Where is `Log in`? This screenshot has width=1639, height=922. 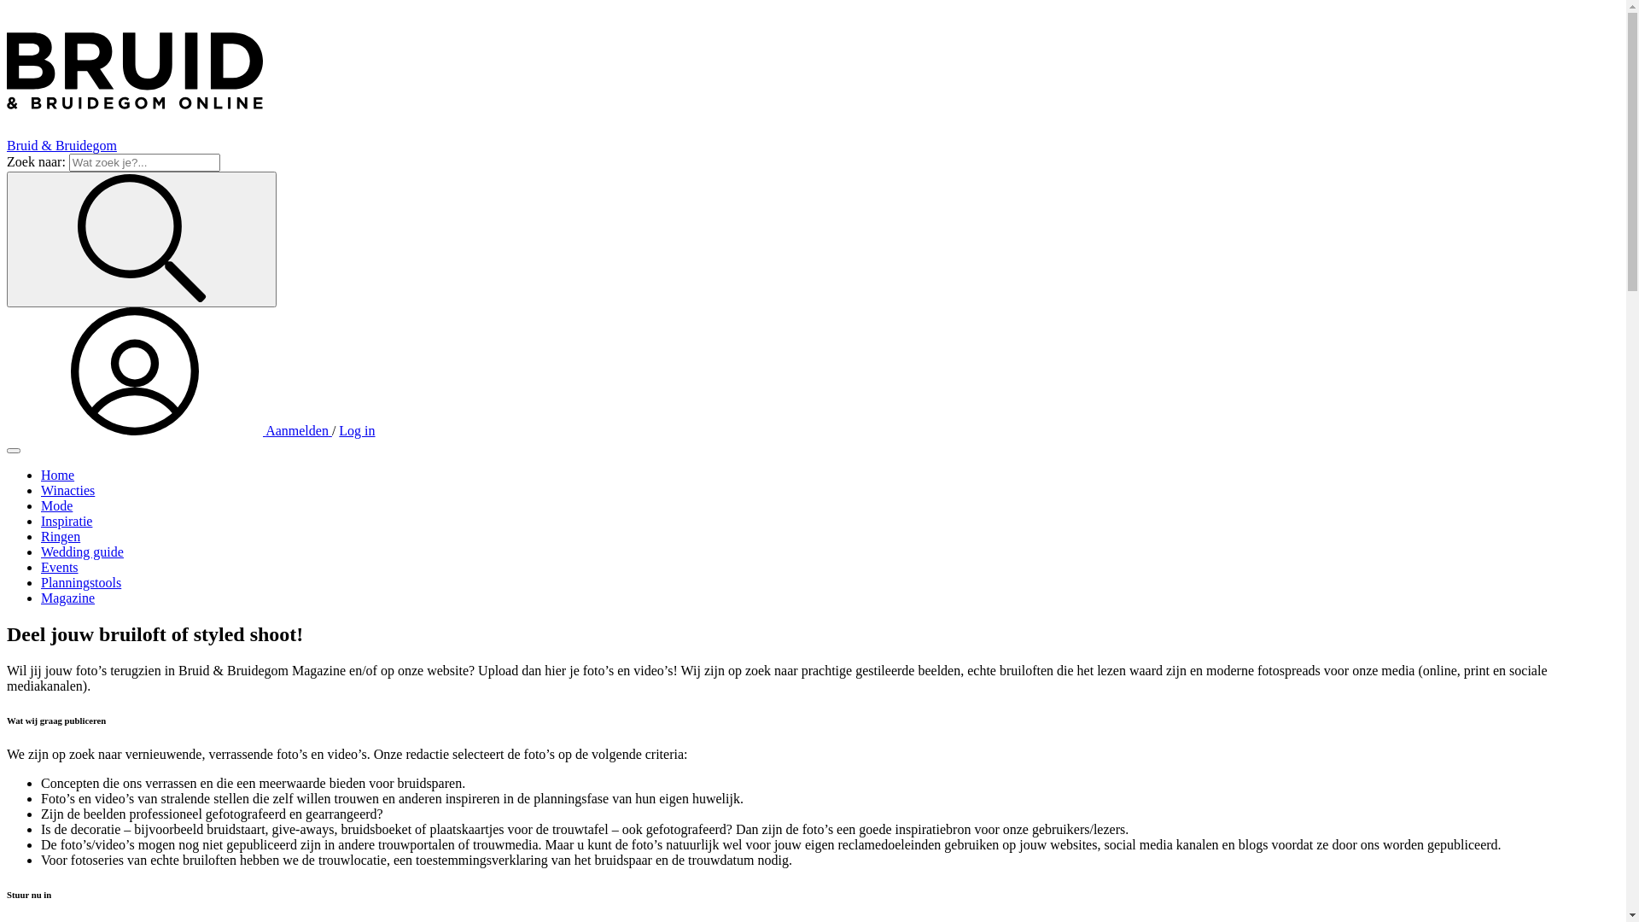
Log in is located at coordinates (357, 430).